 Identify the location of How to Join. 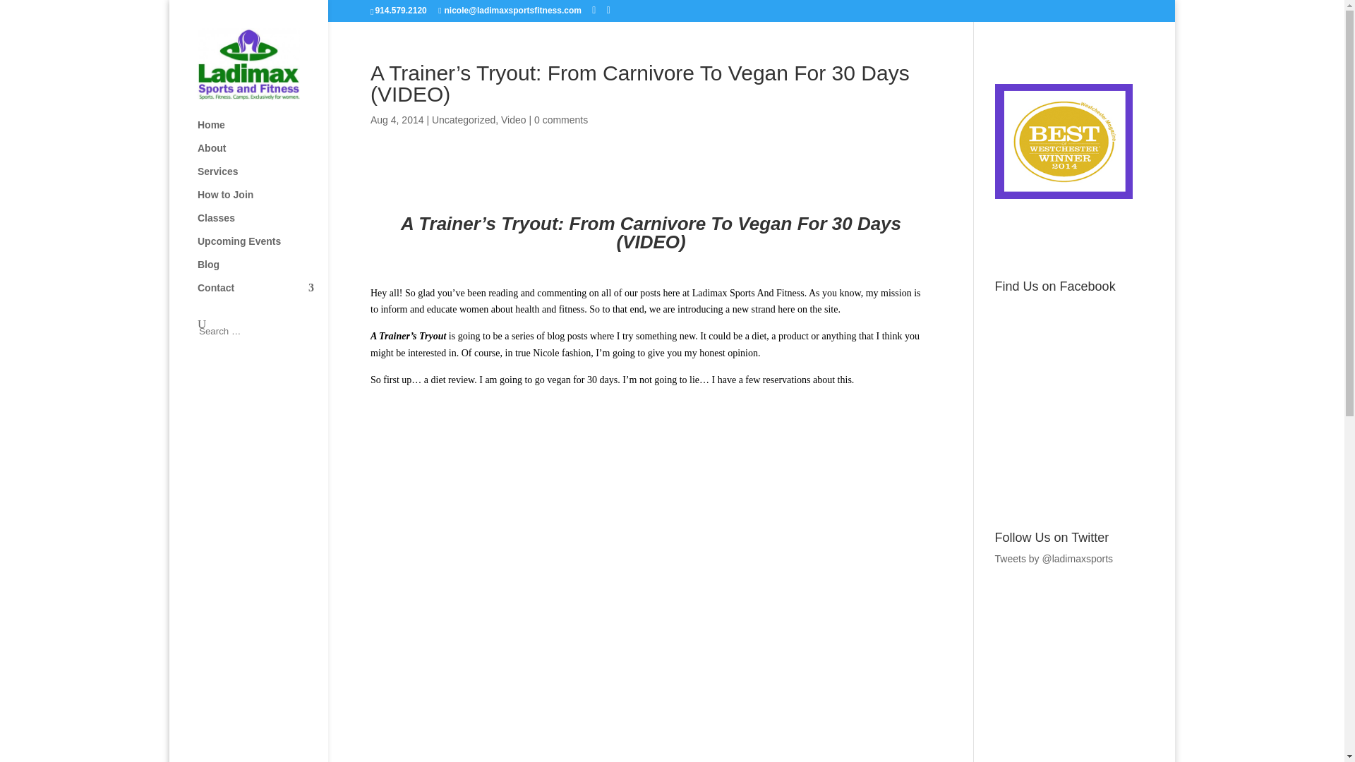
(263, 201).